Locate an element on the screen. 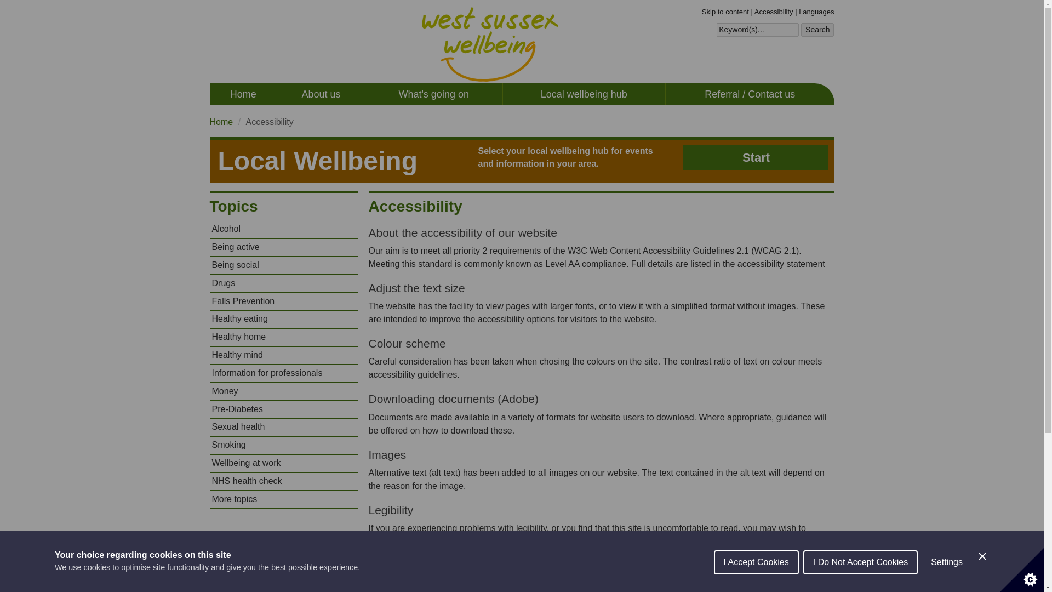 Image resolution: width=1052 pixels, height=592 pixels. I Do Not Accept Cookies is located at coordinates (860, 566).